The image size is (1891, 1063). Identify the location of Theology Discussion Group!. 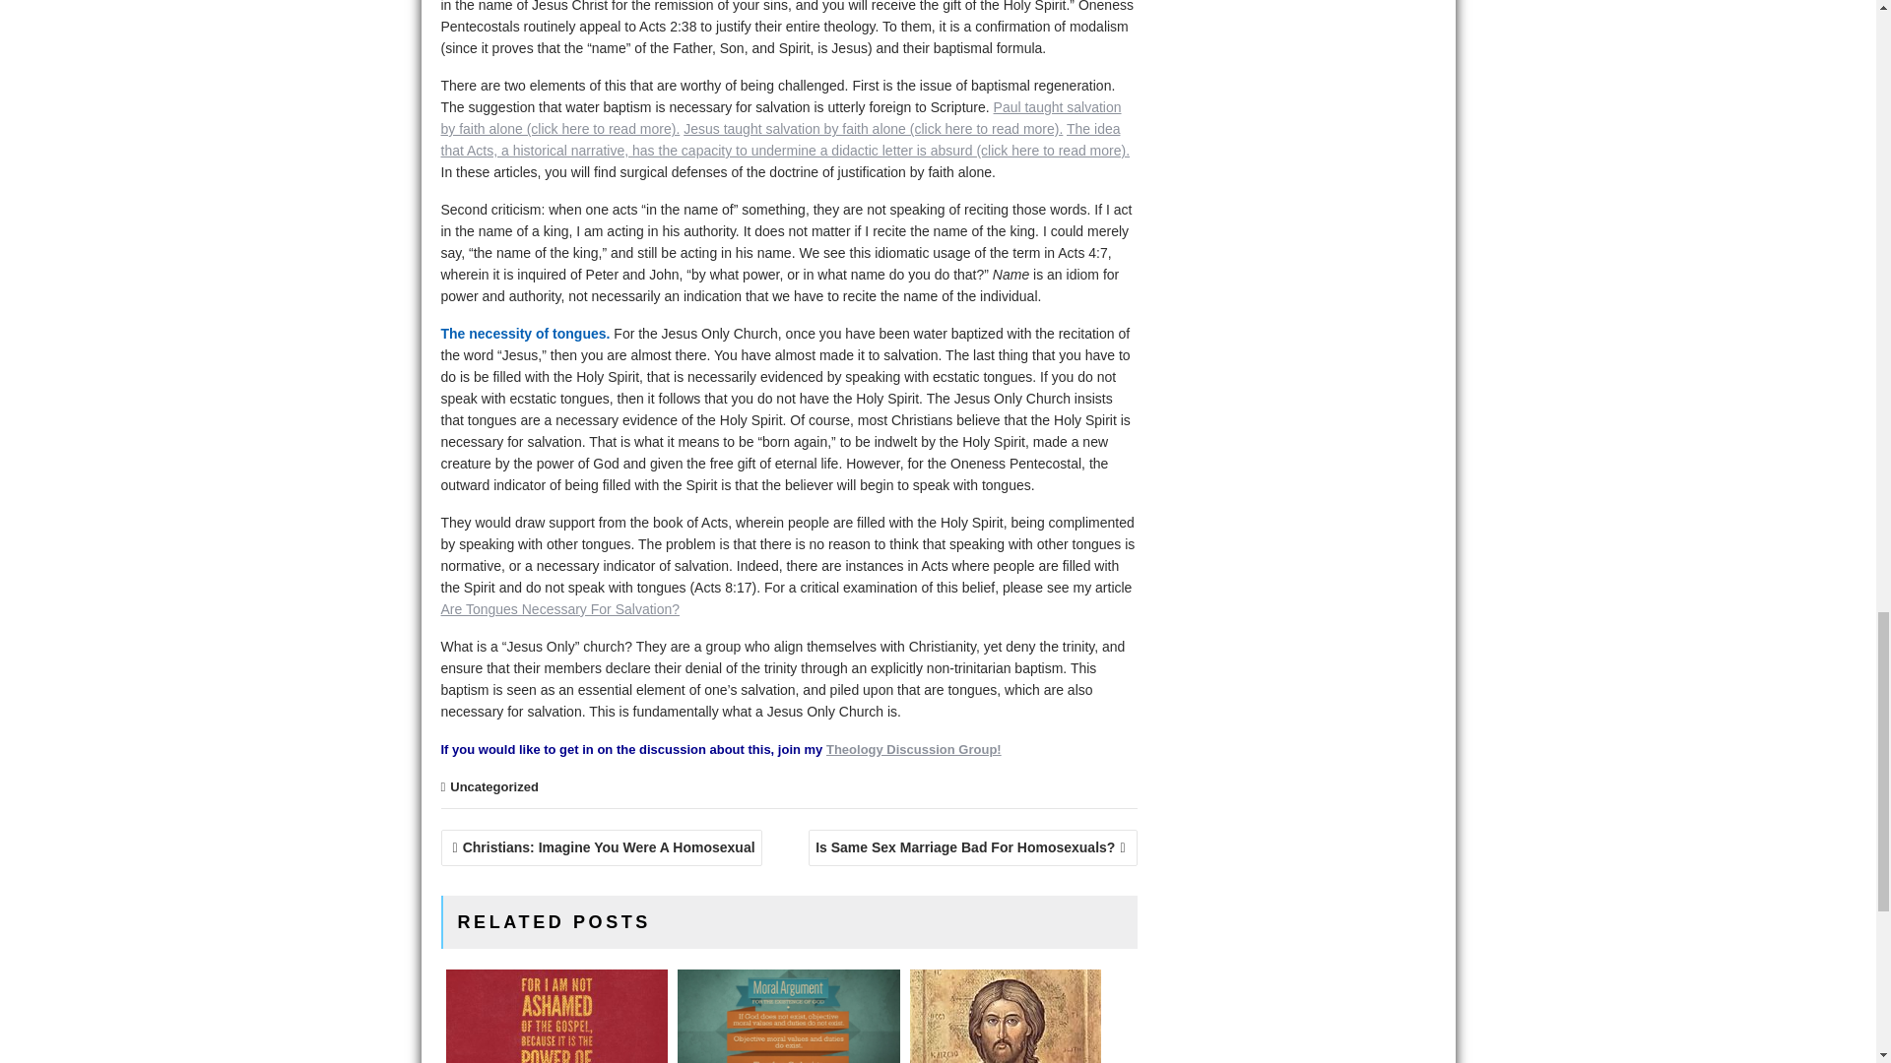
(914, 748).